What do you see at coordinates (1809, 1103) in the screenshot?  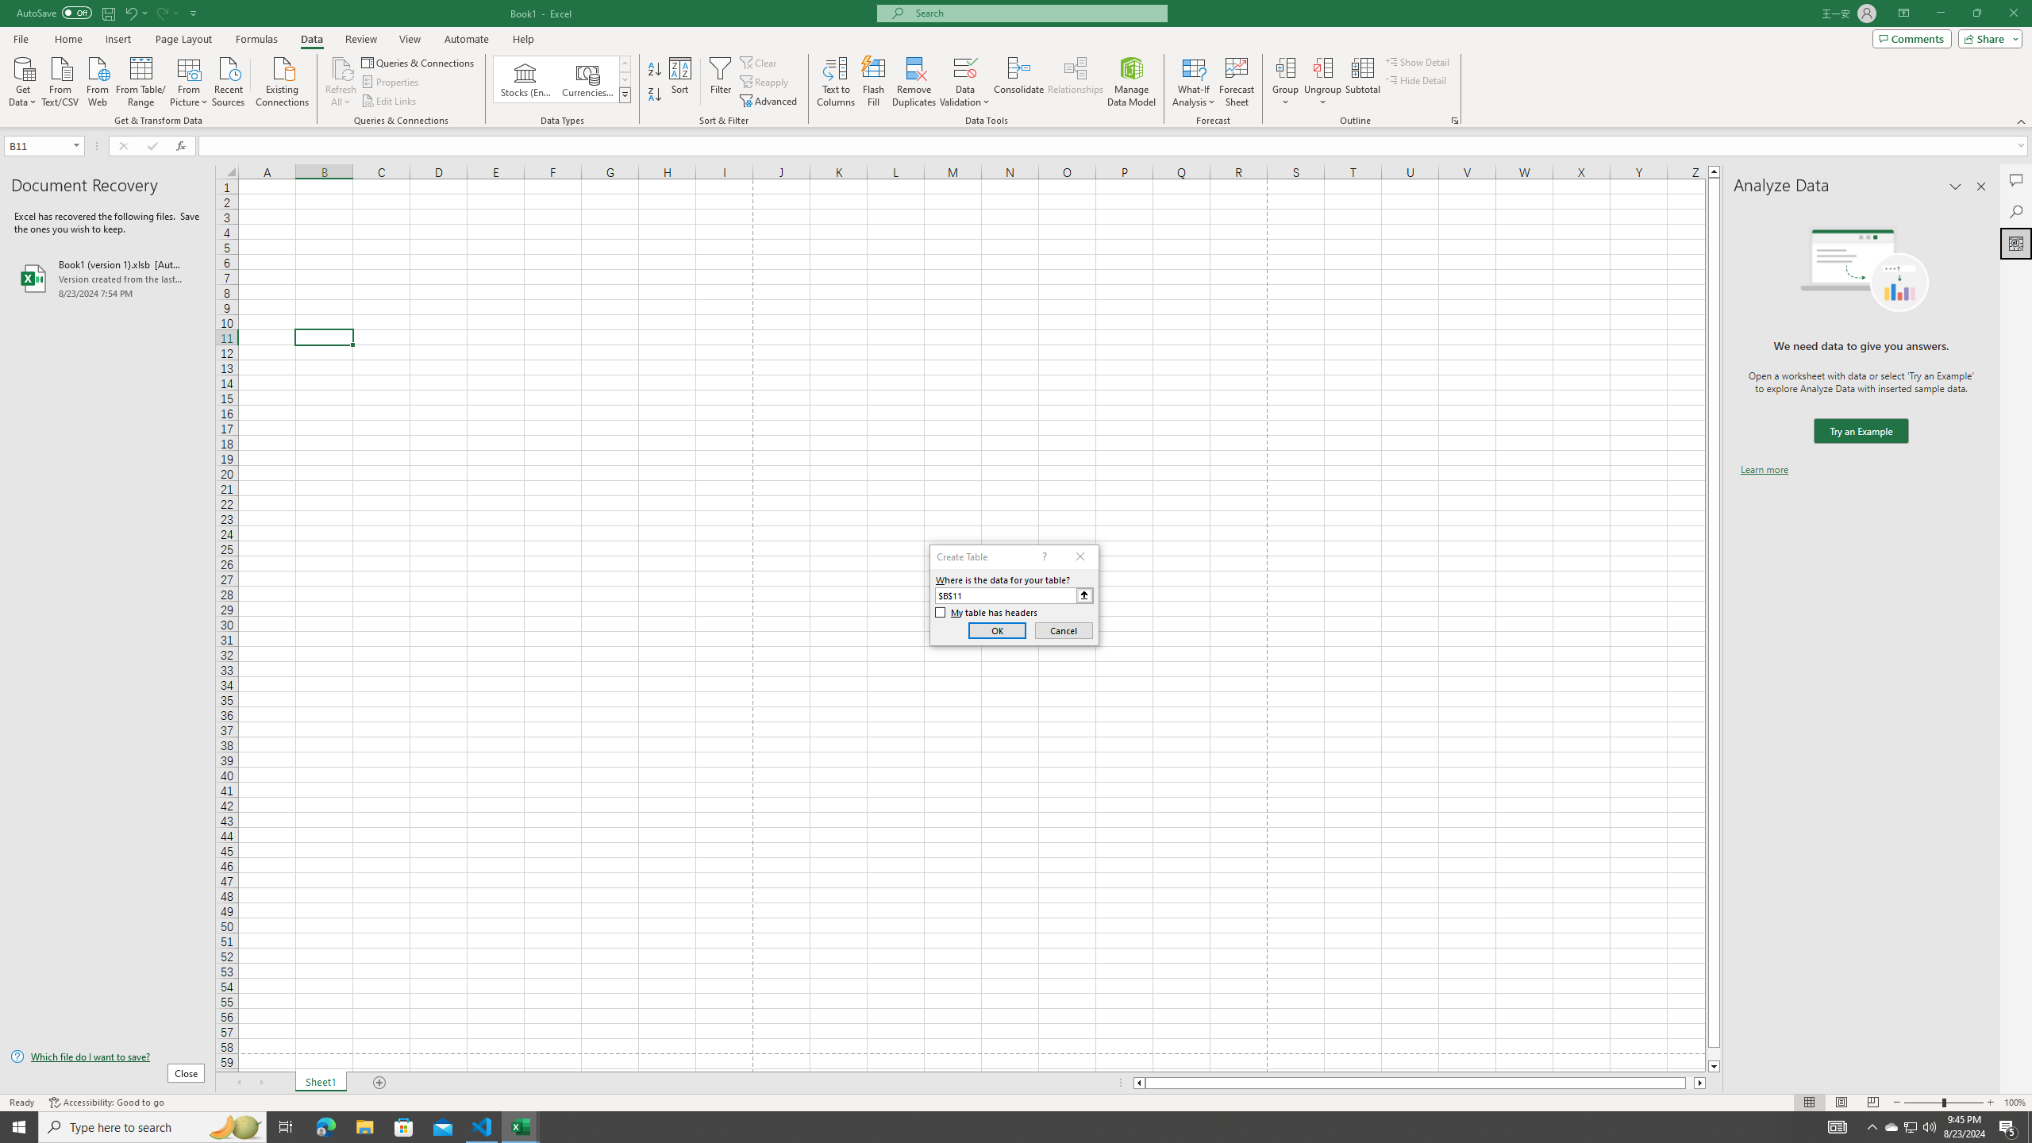 I see `Normal` at bounding box center [1809, 1103].